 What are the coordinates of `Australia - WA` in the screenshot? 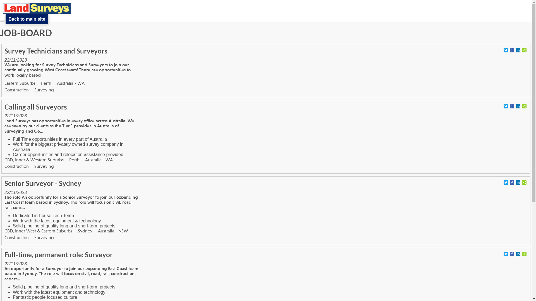 It's located at (71, 84).